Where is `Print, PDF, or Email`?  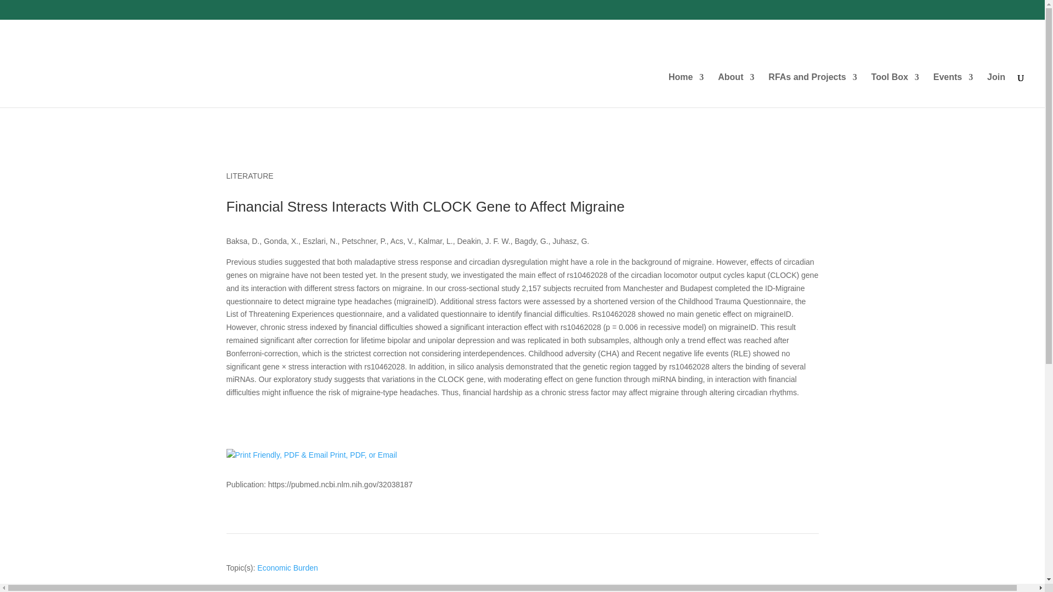 Print, PDF, or Email is located at coordinates (312, 455).